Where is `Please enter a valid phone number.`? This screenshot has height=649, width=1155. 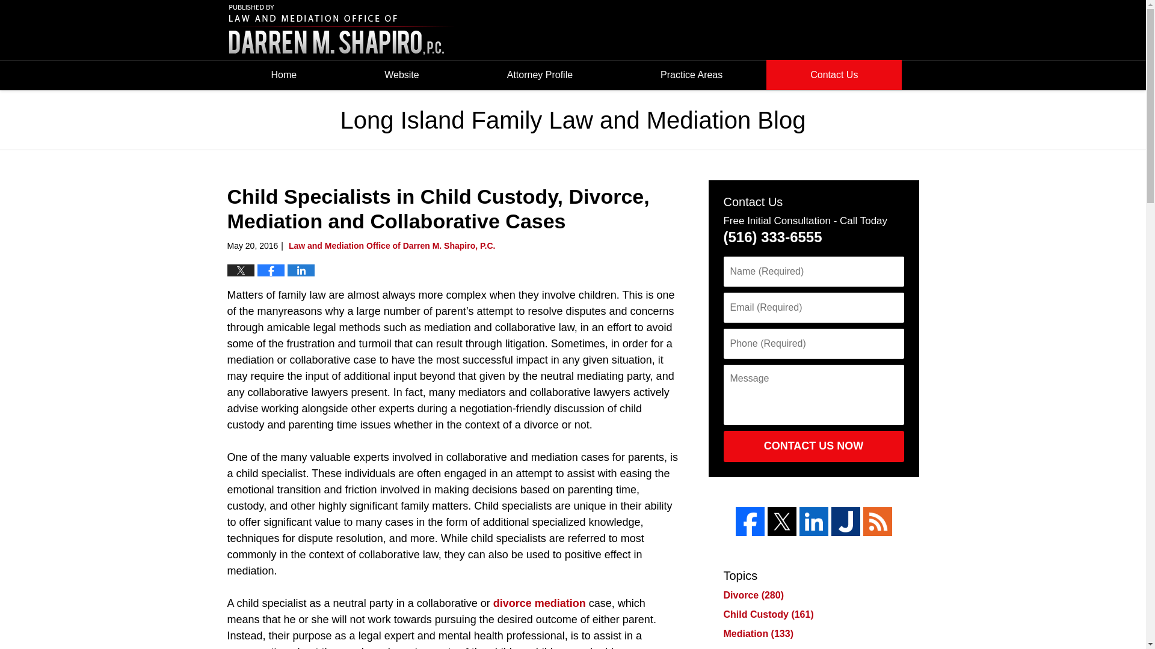 Please enter a valid phone number. is located at coordinates (813, 344).